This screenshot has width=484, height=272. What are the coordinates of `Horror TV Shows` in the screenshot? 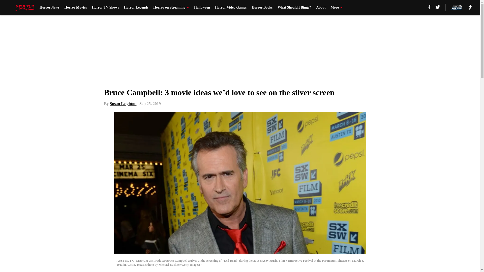 It's located at (105, 8).